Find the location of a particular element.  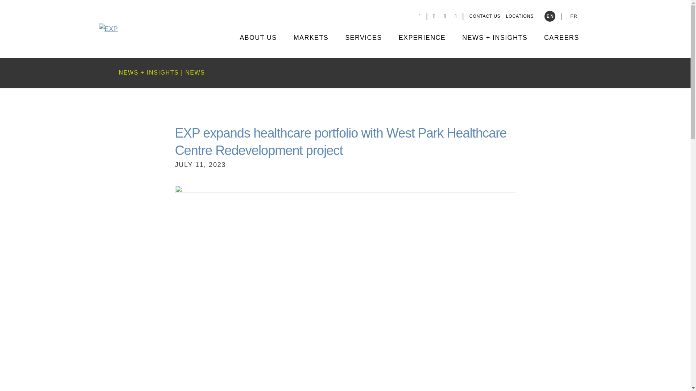

CONTACT US is located at coordinates (485, 16).